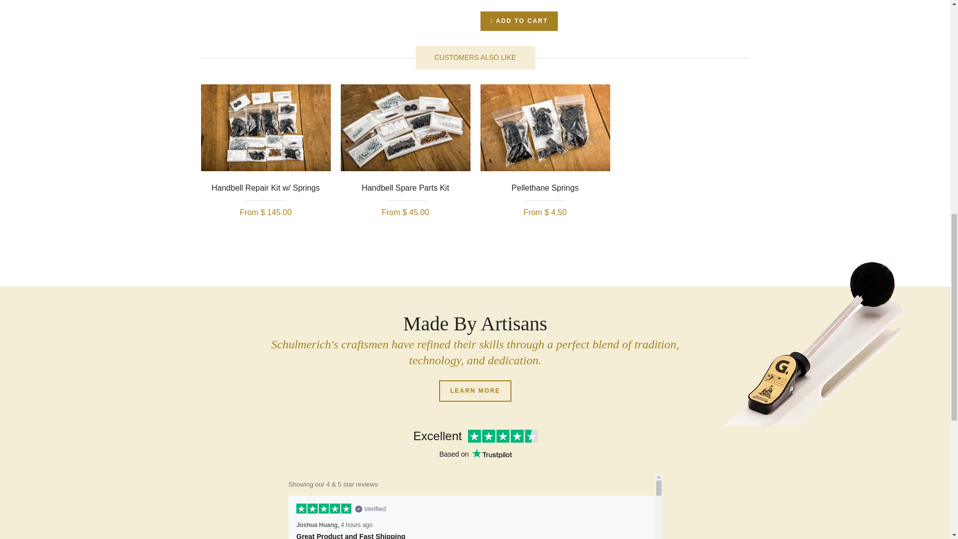  Describe the element at coordinates (518, 21) in the screenshot. I see `ADD TO CART` at that location.